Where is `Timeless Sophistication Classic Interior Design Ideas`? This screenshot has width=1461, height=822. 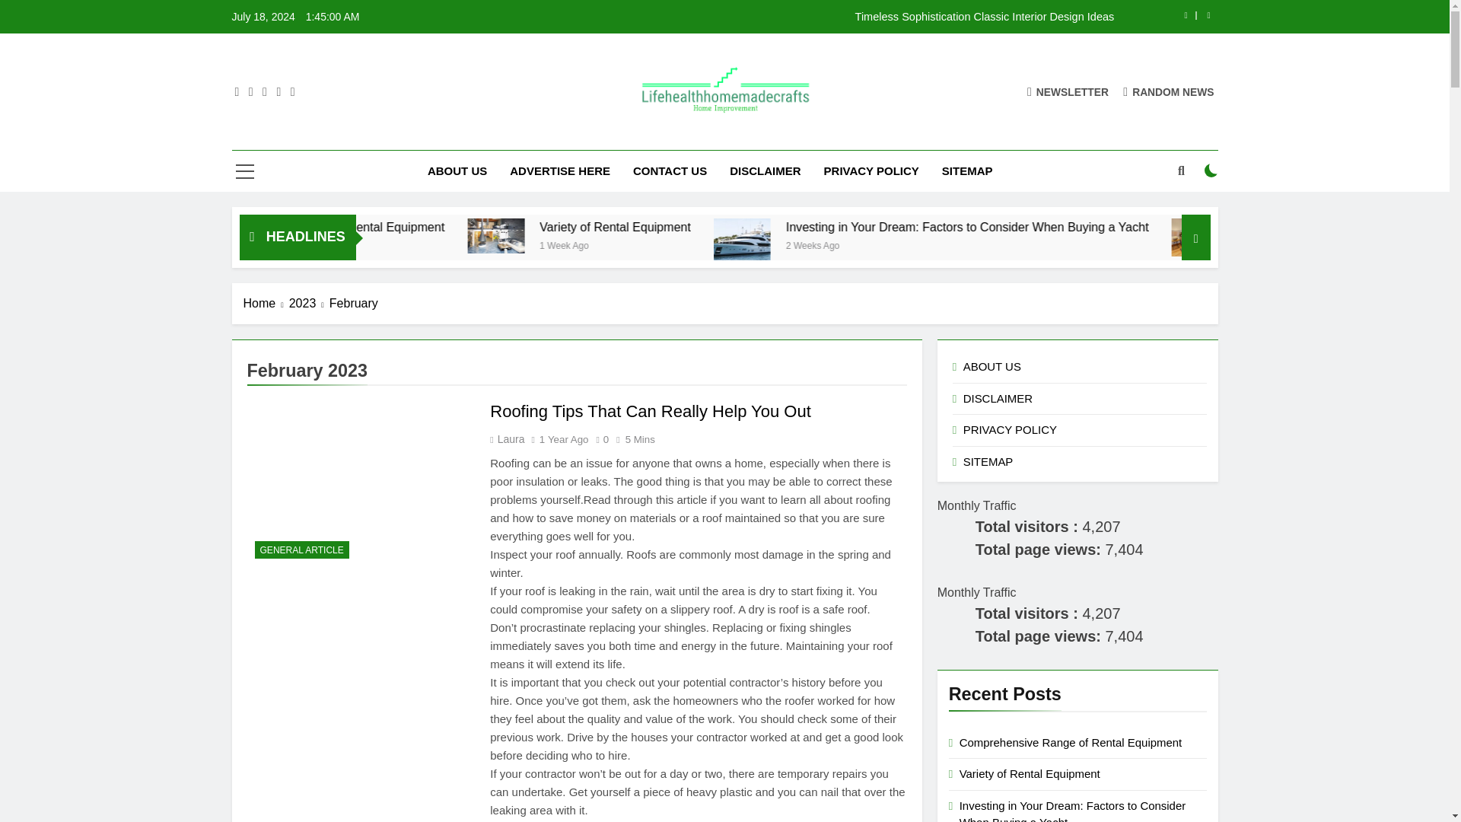
Timeless Sophistication Classic Interior Design Ideas is located at coordinates (820, 17).